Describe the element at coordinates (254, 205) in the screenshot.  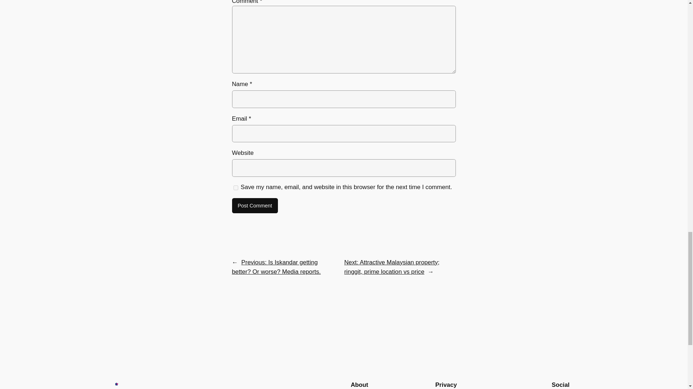
I see `Post Comment` at that location.